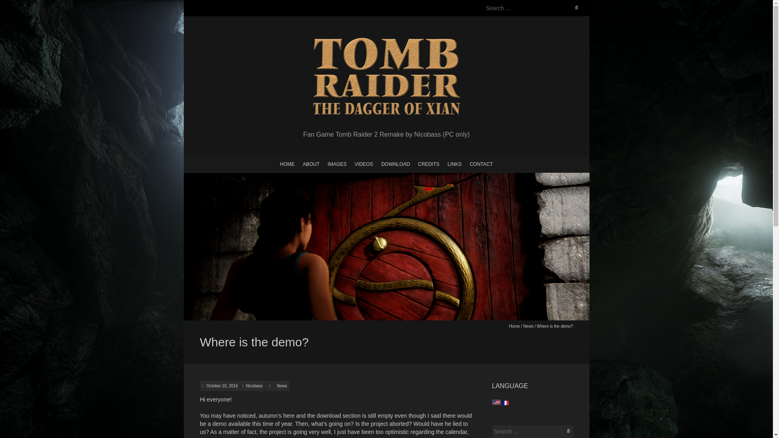 This screenshot has width=779, height=438. I want to click on HOME, so click(287, 164).